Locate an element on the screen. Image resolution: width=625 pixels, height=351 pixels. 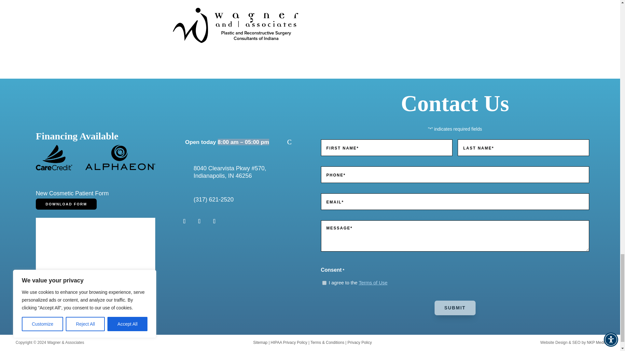
Follow on Facebook is located at coordinates (184, 221).